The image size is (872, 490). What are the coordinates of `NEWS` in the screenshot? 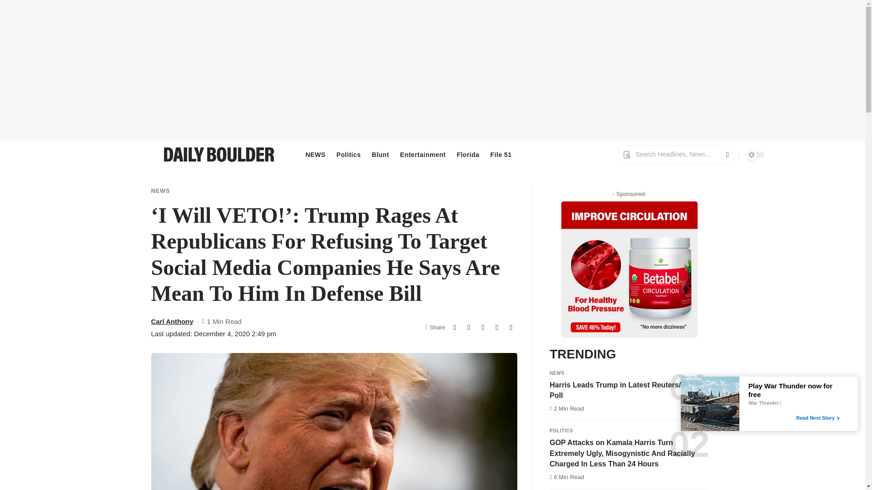 It's located at (315, 155).